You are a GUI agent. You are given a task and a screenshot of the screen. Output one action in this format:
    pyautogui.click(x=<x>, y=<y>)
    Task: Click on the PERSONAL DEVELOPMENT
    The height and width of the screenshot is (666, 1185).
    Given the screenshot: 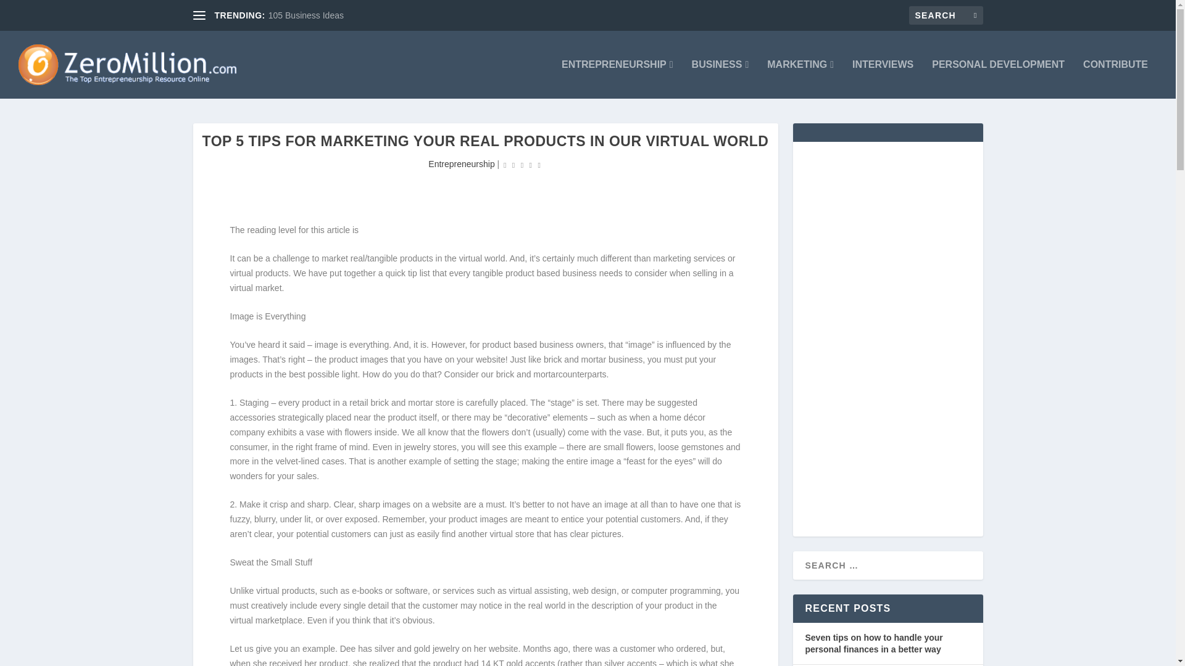 What is the action you would take?
    pyautogui.click(x=997, y=79)
    